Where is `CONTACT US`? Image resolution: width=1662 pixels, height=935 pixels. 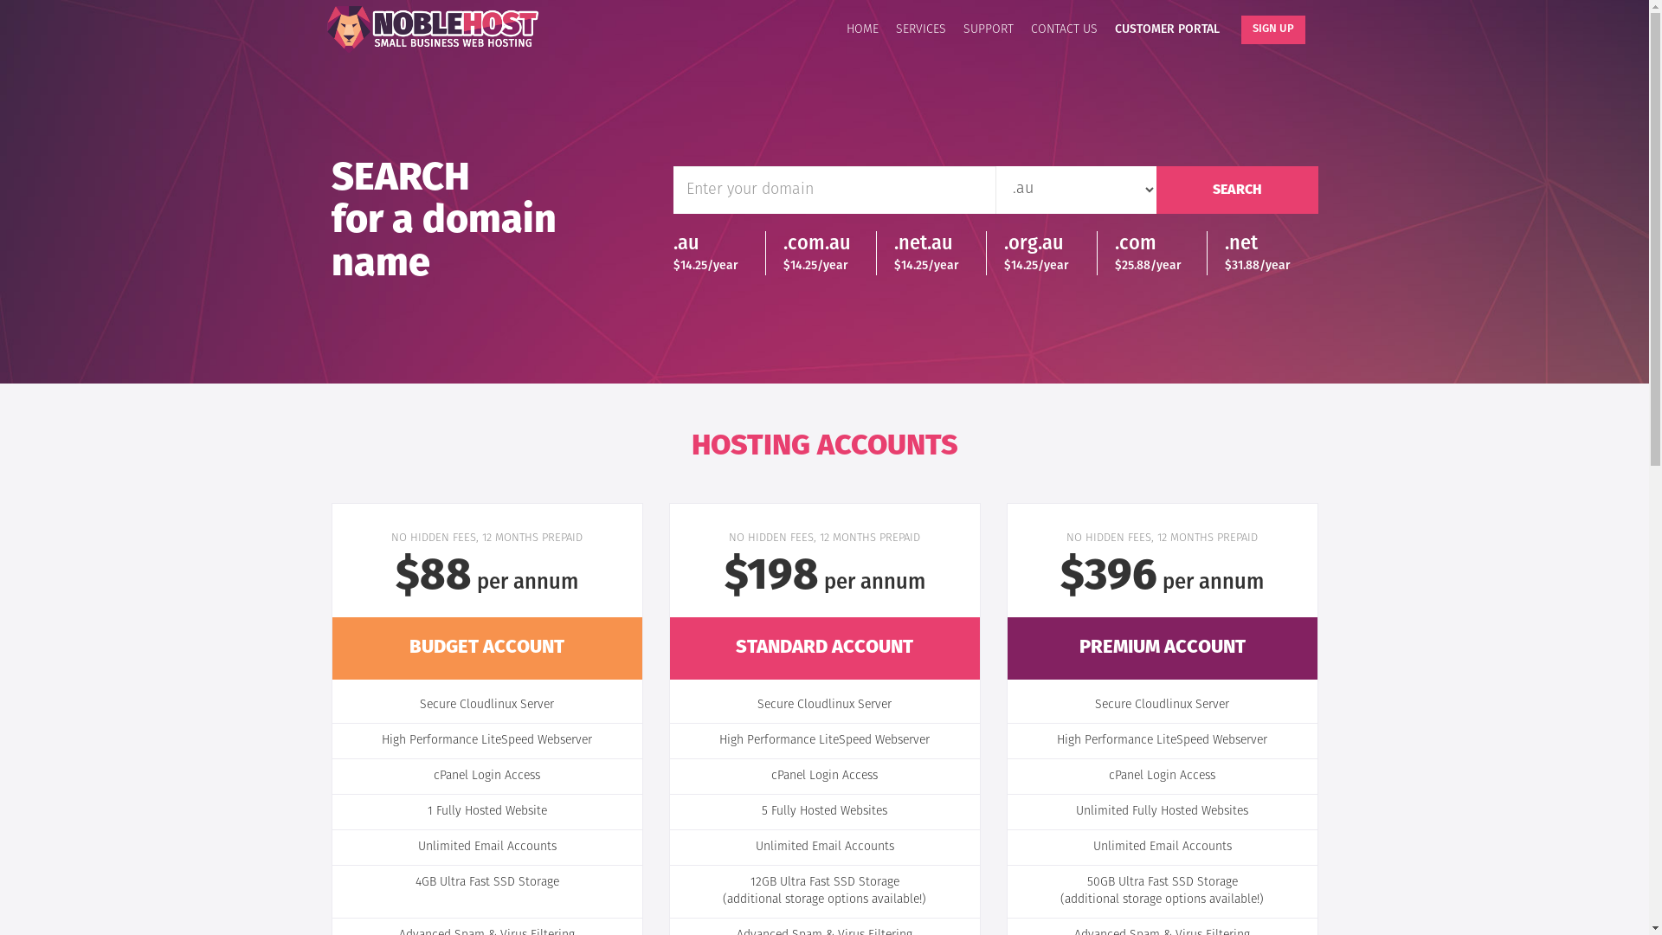 CONTACT US is located at coordinates (1063, 28).